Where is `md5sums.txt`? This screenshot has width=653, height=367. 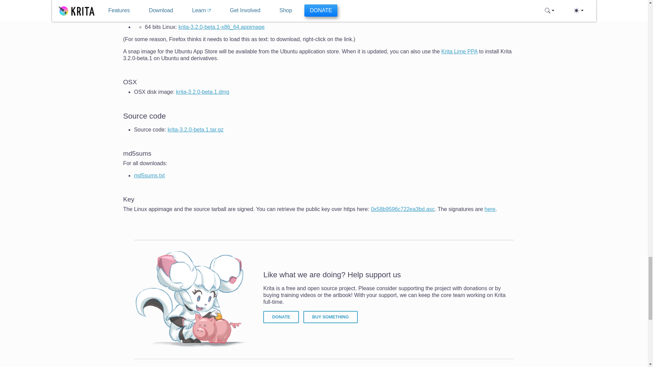 md5sums.txt is located at coordinates (149, 175).